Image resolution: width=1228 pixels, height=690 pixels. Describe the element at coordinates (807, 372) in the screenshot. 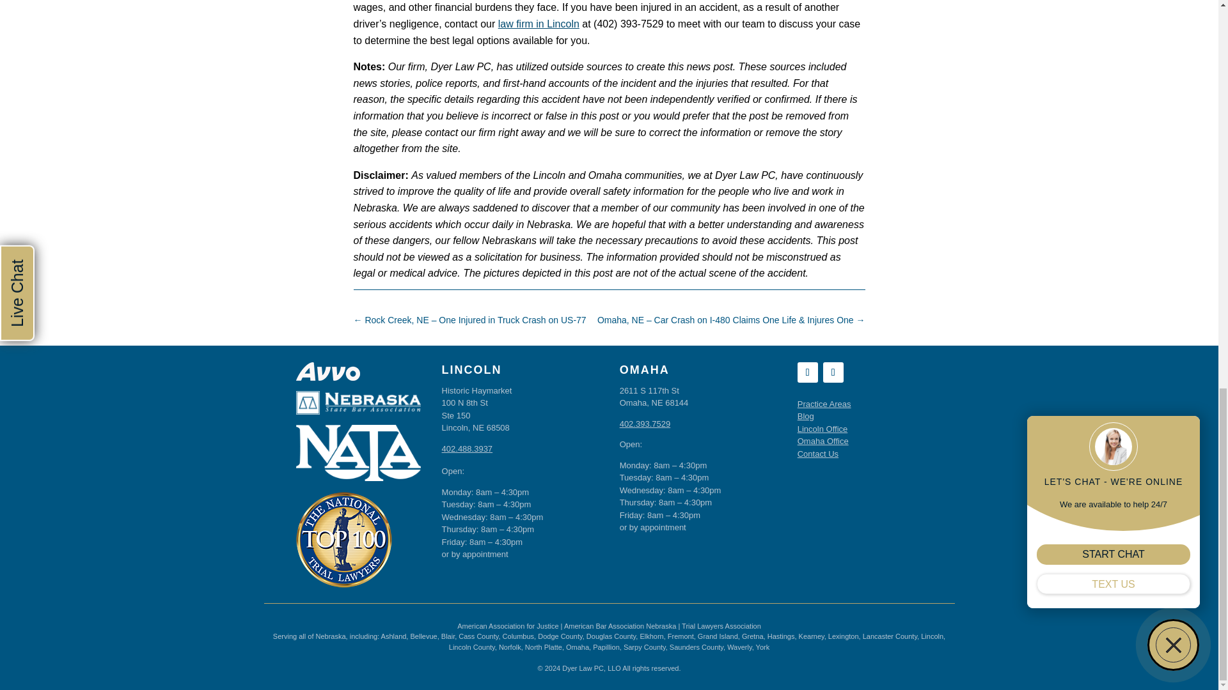

I see `Follow on Youtube` at that location.